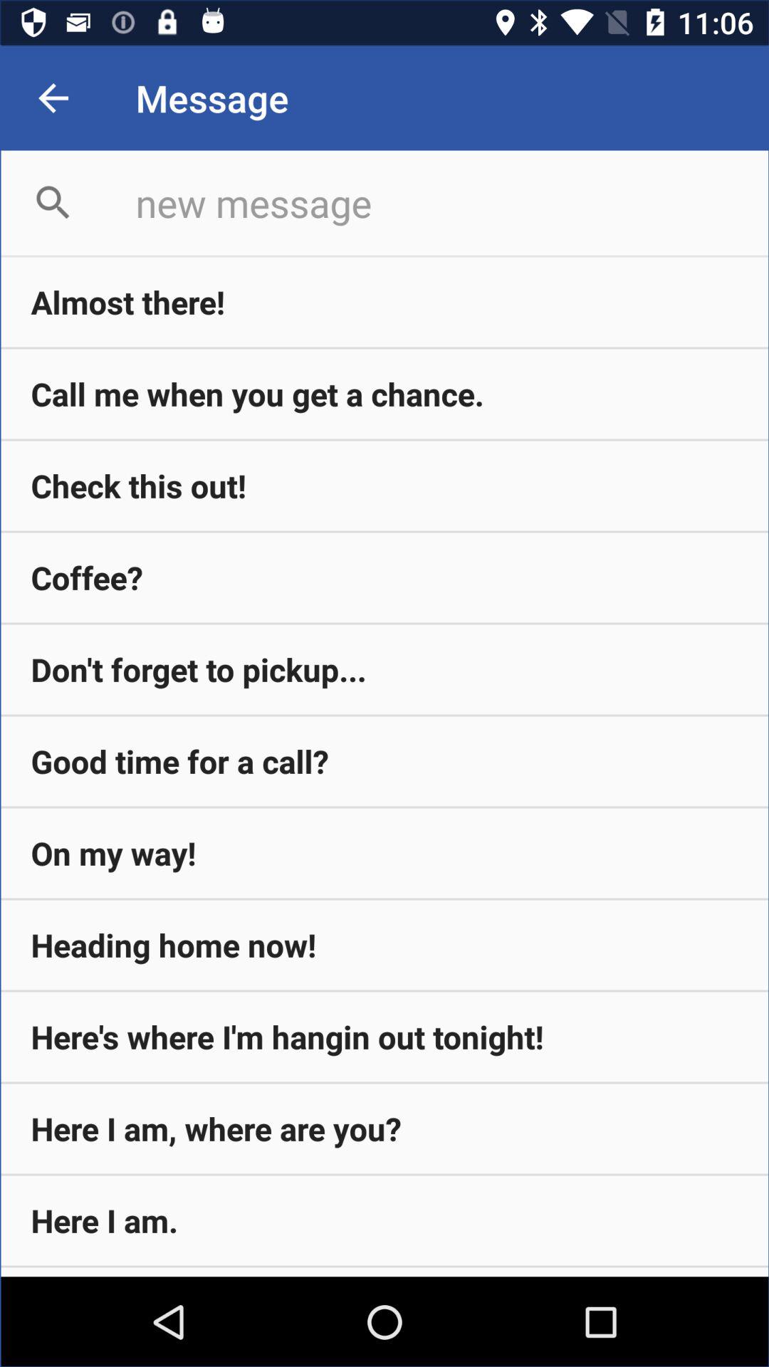 Image resolution: width=769 pixels, height=1367 pixels. What do you see at coordinates (384, 853) in the screenshot?
I see `launch the on my way!` at bounding box center [384, 853].